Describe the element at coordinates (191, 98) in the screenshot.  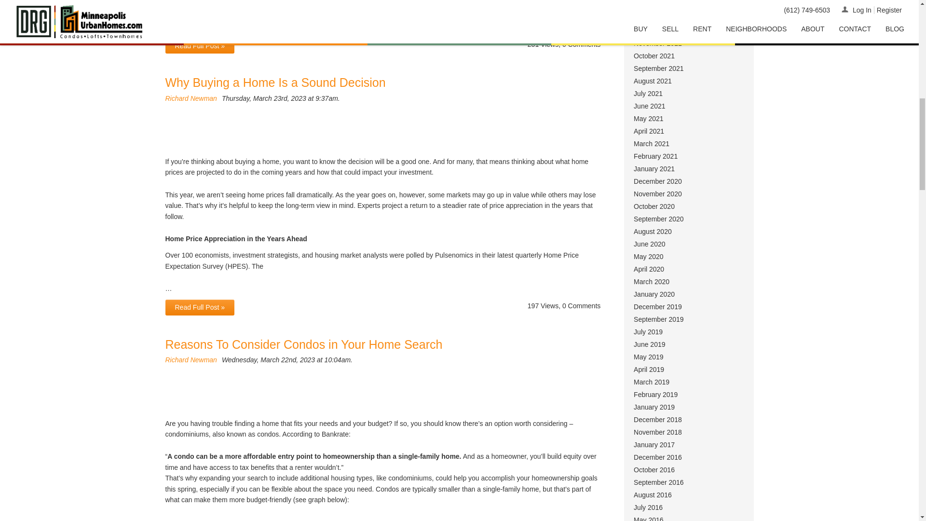
I see `Richard Newman` at that location.